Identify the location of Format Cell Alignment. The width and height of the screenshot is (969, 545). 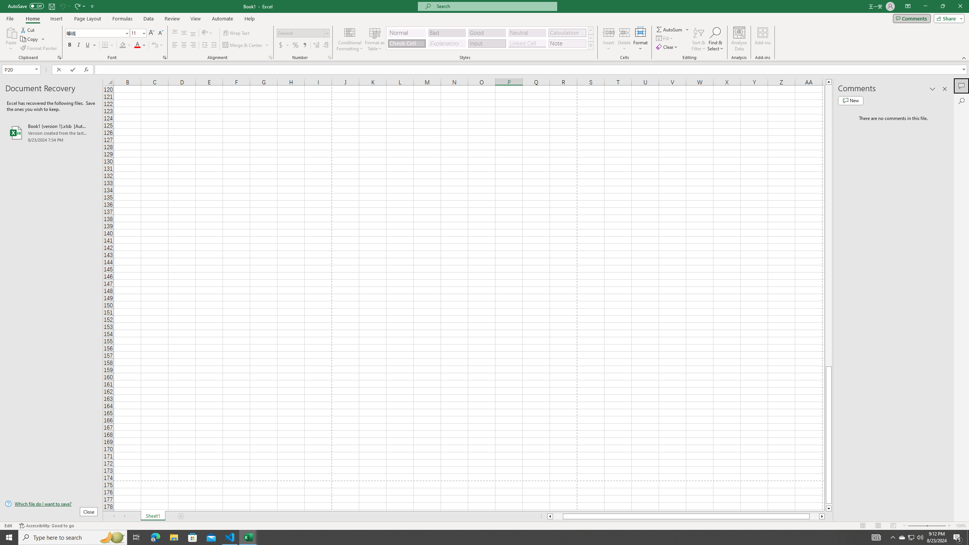
(270, 58).